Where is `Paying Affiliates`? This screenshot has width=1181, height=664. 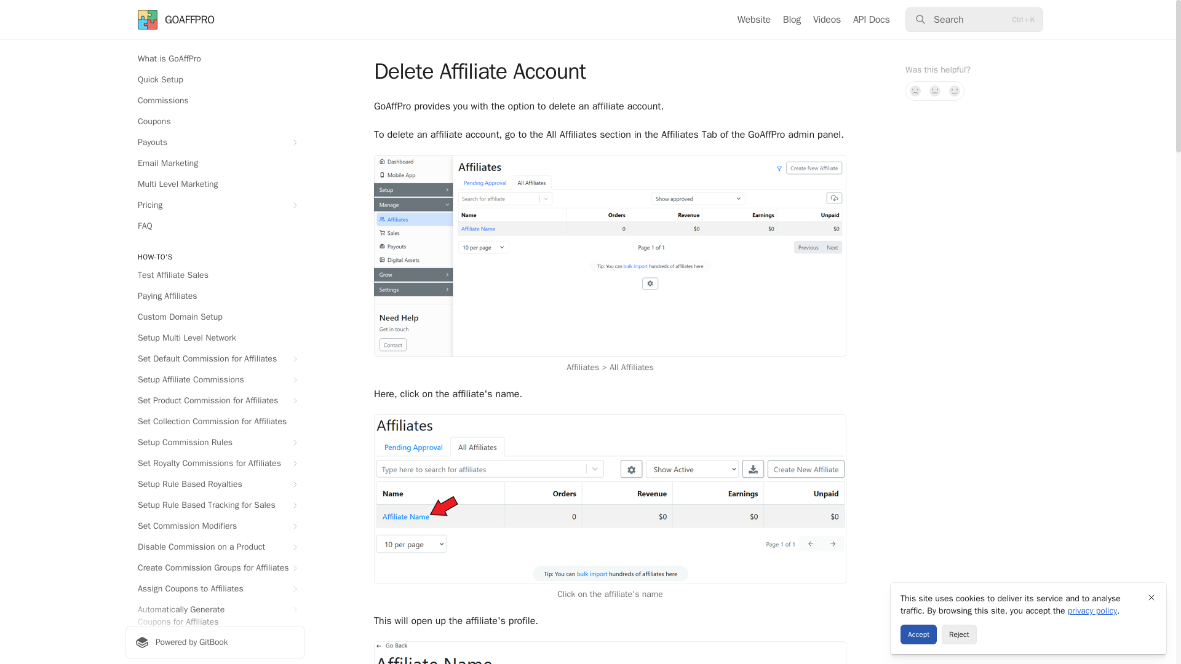 Paying Affiliates is located at coordinates (215, 296).